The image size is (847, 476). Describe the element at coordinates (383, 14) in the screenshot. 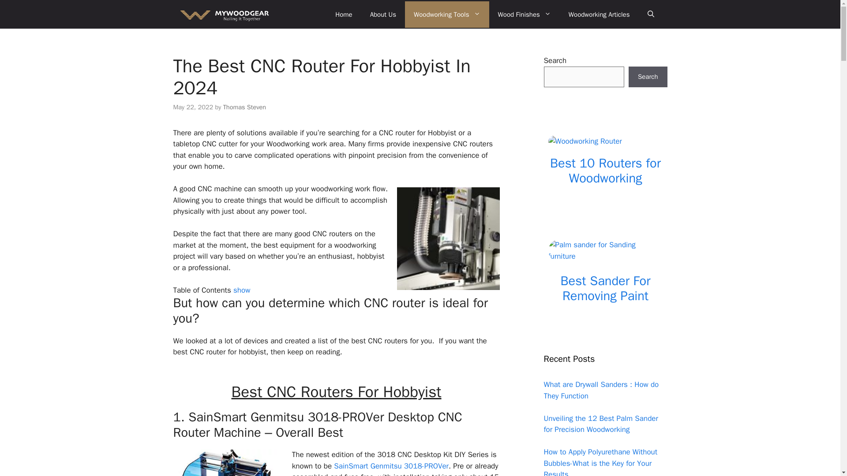

I see `About Us` at that location.